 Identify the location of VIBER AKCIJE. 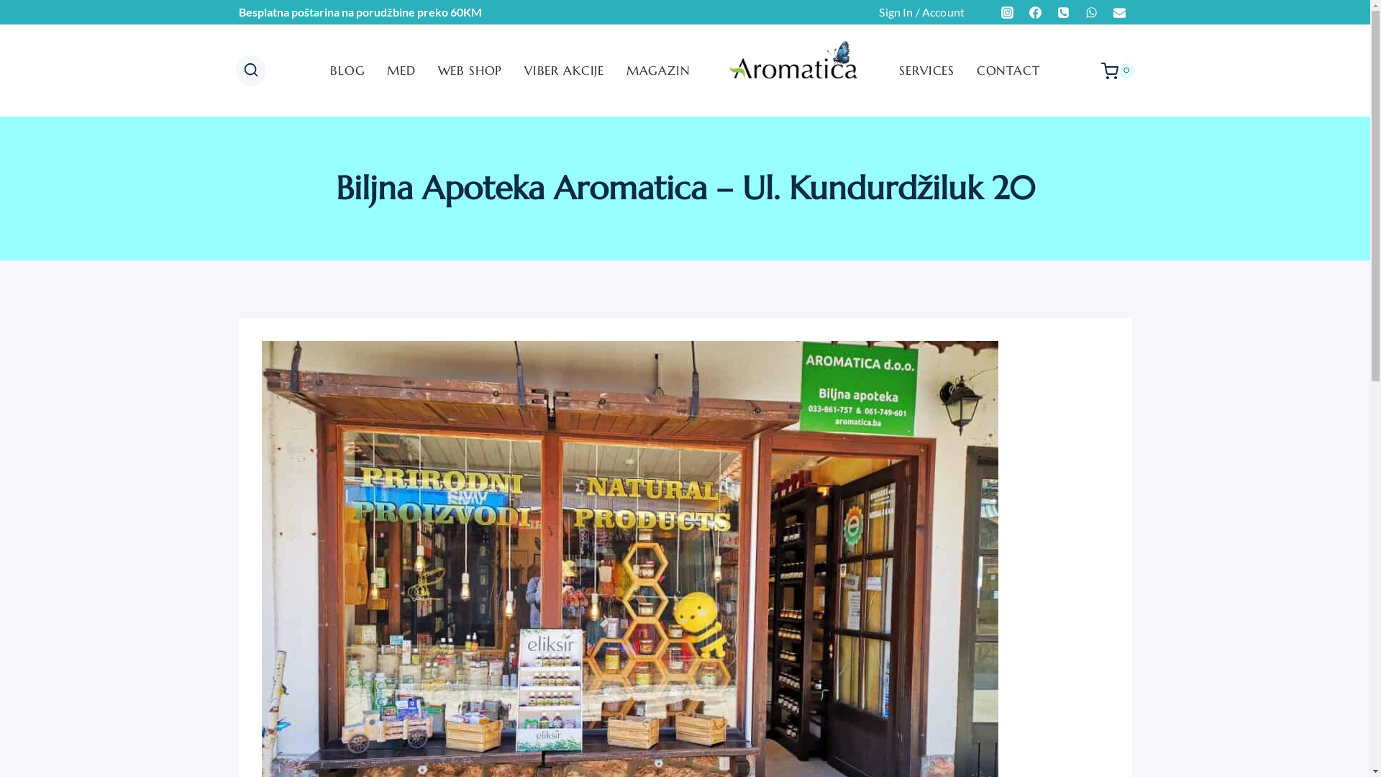
(565, 71).